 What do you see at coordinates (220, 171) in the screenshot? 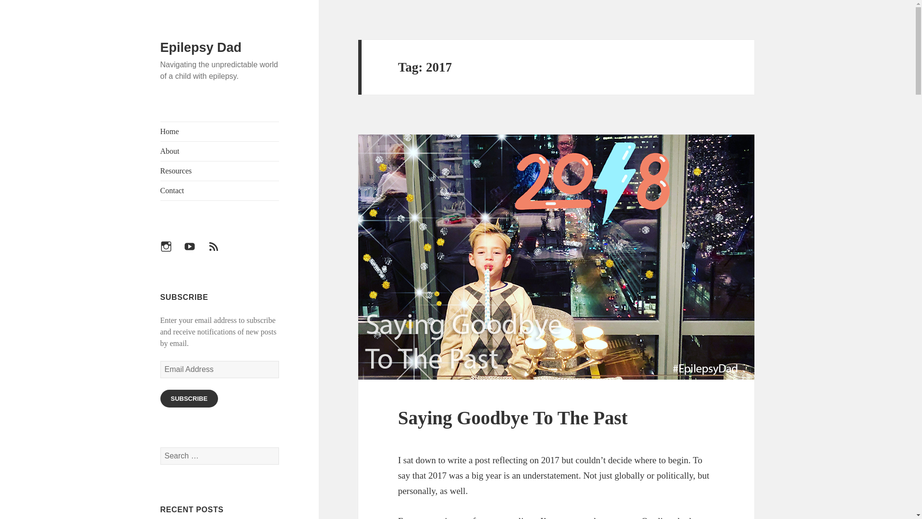
I see `Resources` at bounding box center [220, 171].